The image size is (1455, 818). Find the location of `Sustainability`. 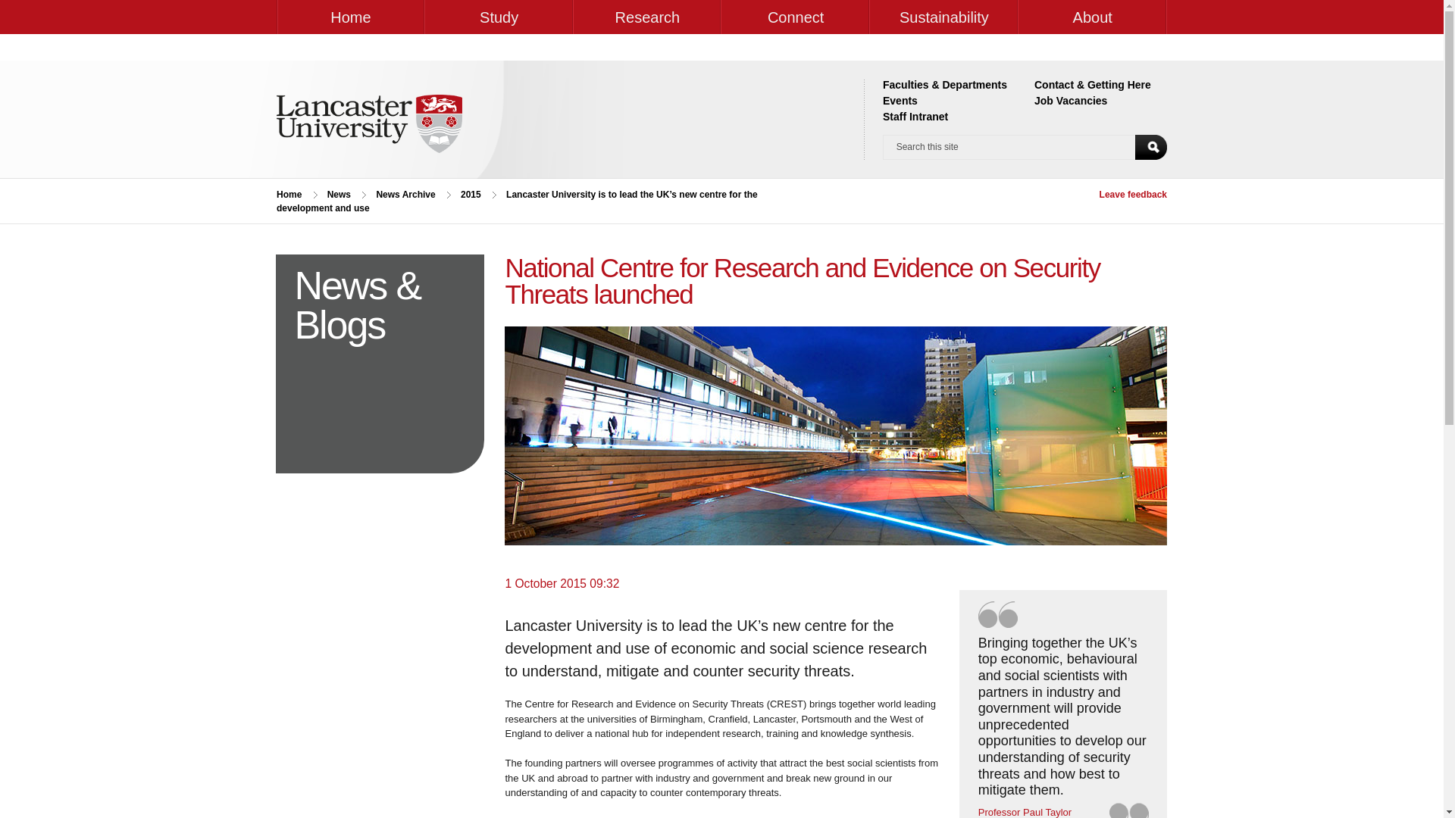

Sustainability is located at coordinates (944, 17).